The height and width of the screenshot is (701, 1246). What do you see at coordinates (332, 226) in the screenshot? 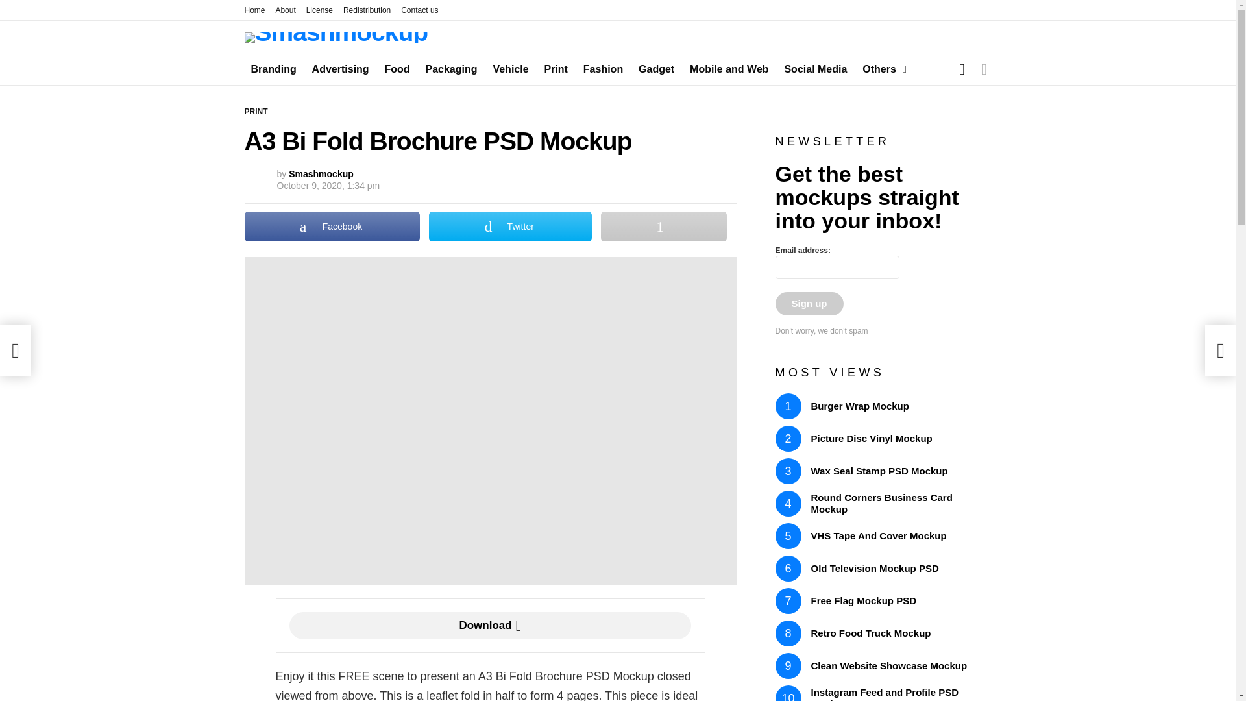
I see `Share on Facebook` at bounding box center [332, 226].